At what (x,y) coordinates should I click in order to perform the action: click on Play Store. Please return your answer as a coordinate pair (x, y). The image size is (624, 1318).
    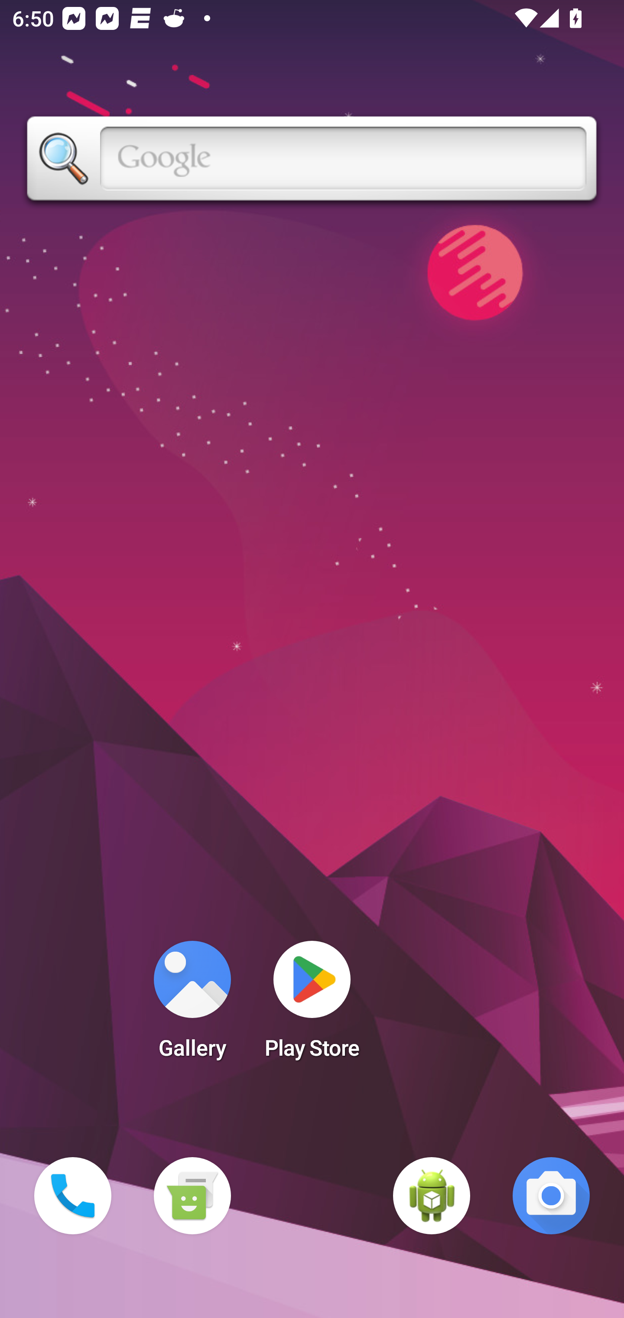
    Looking at the image, I should click on (312, 1005).